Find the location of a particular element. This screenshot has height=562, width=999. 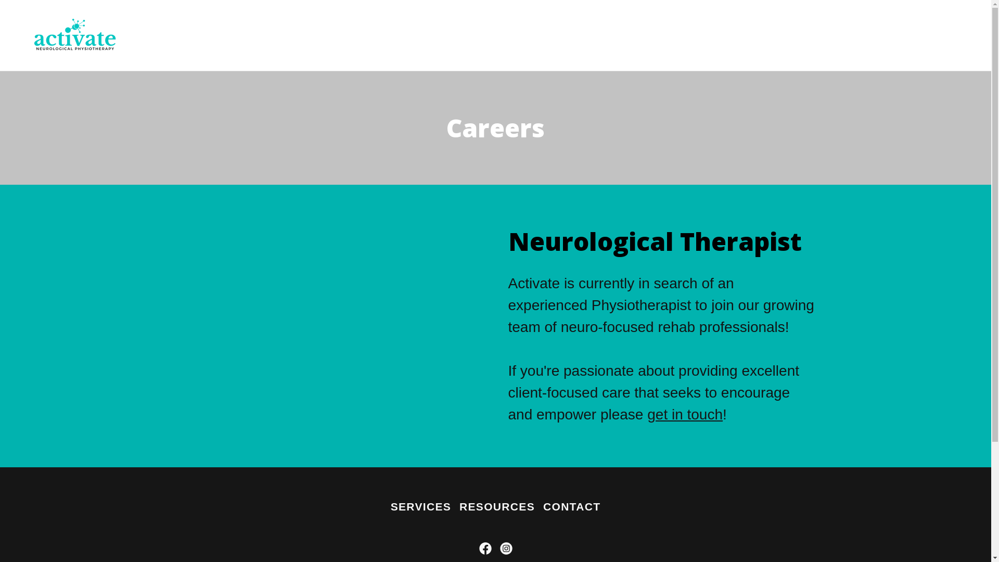

Activate Neurological Physiotherapy is located at coordinates (75, 34).